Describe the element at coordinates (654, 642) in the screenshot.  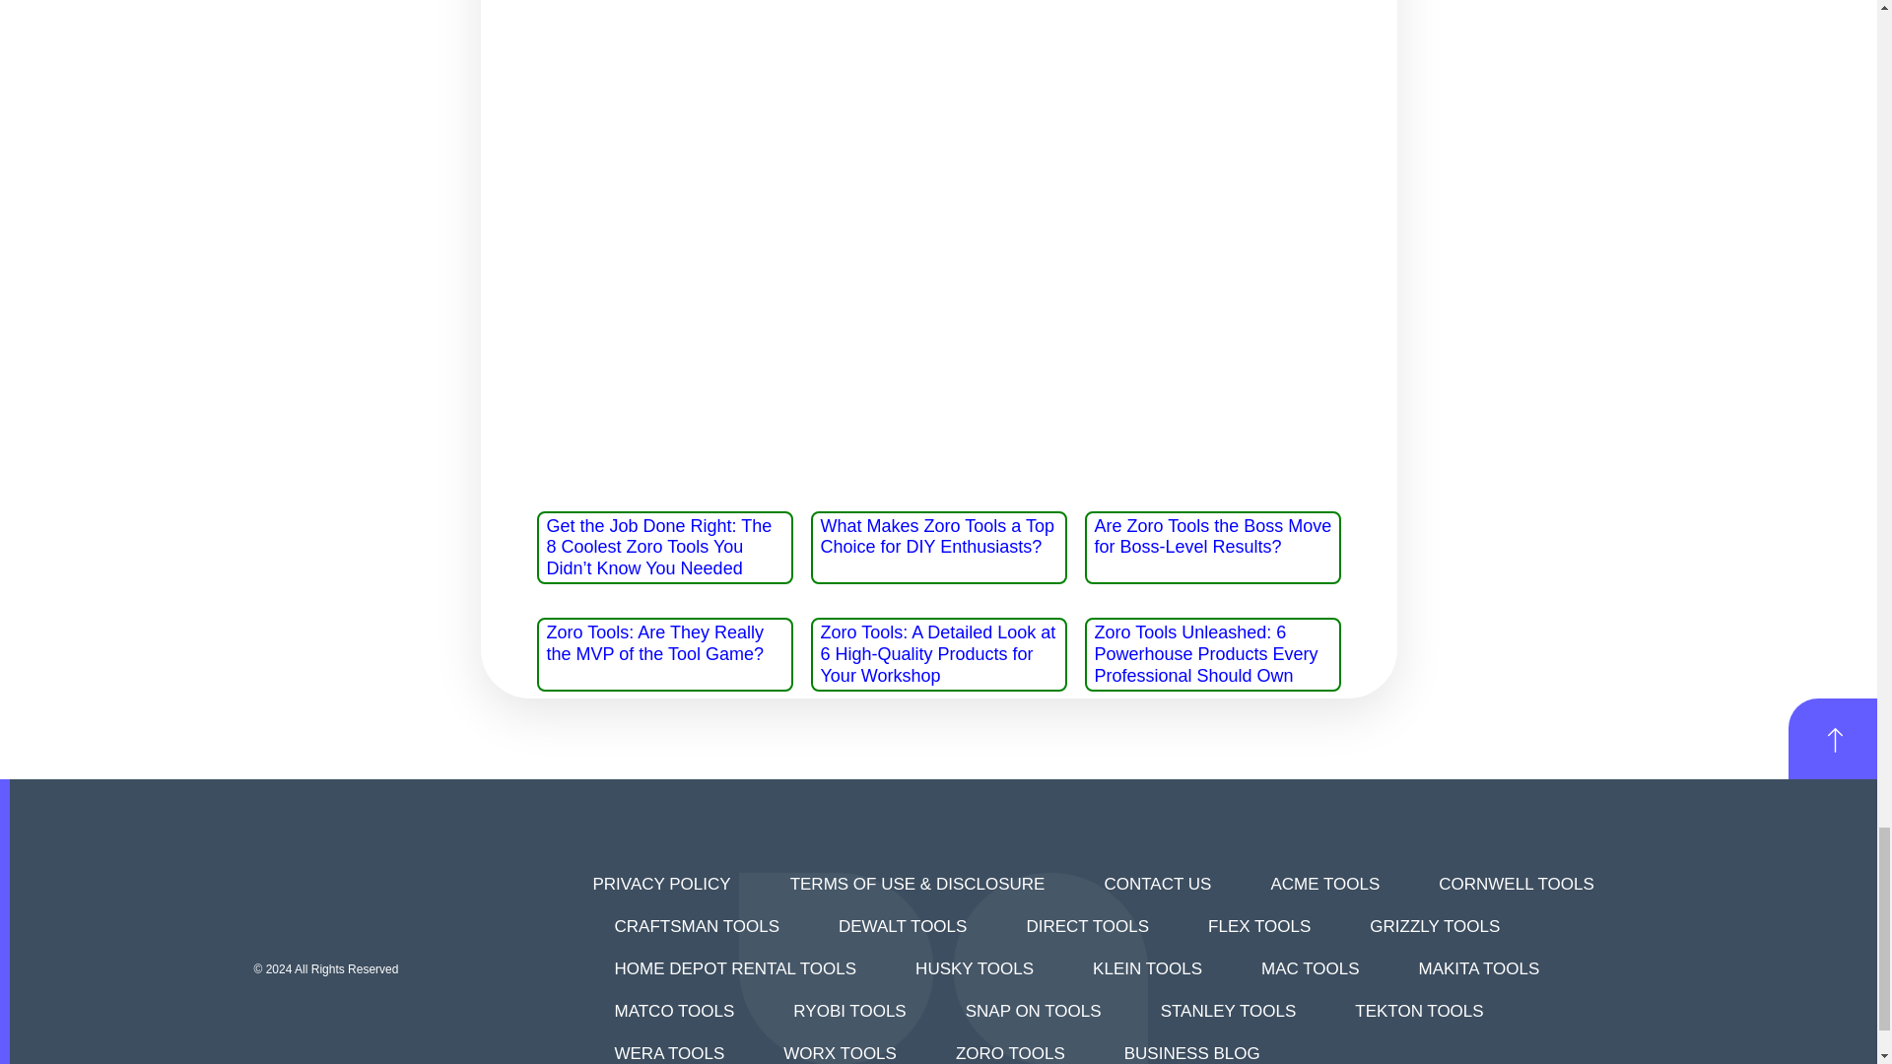
I see `Zoro Tools: Are They Really the MVP of the Tool Game?` at that location.